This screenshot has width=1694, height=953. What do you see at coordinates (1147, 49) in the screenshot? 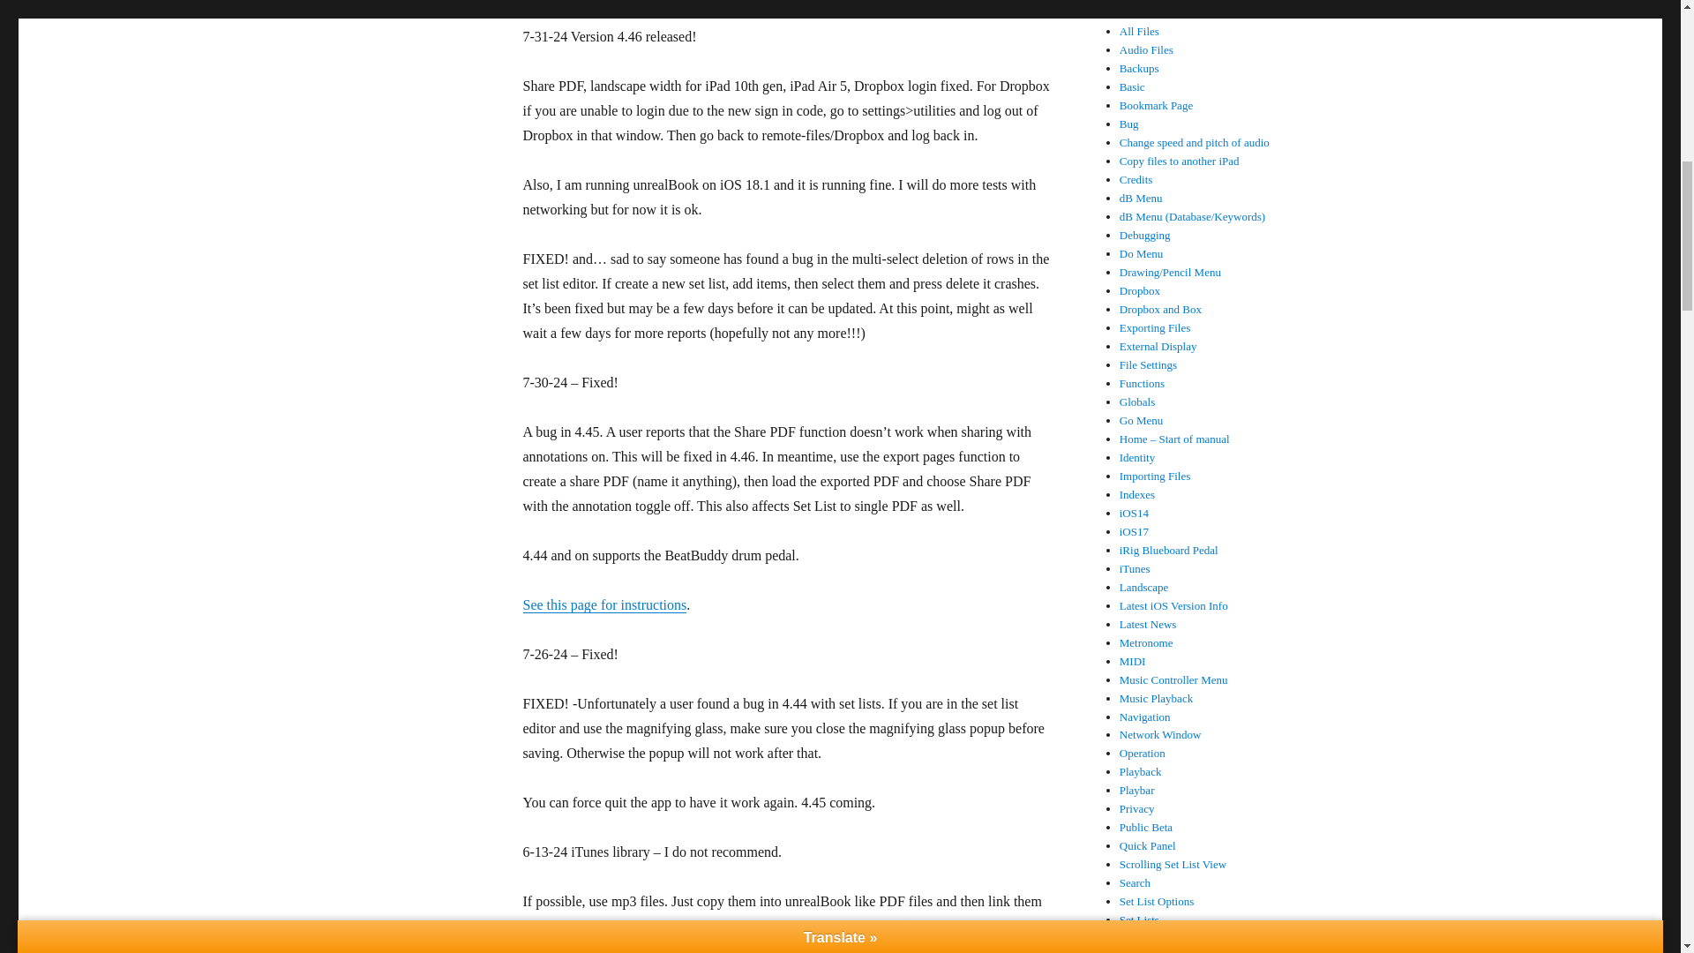
I see `Audio Files` at bounding box center [1147, 49].